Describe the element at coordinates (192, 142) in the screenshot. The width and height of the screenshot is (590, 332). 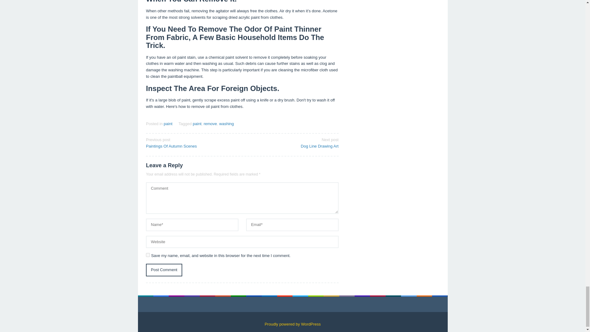
I see `yes` at that location.